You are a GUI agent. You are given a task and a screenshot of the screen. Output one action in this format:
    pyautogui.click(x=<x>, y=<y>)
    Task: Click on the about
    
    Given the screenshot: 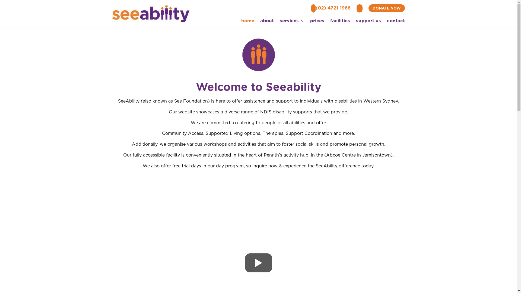 What is the action you would take?
    pyautogui.click(x=267, y=22)
    